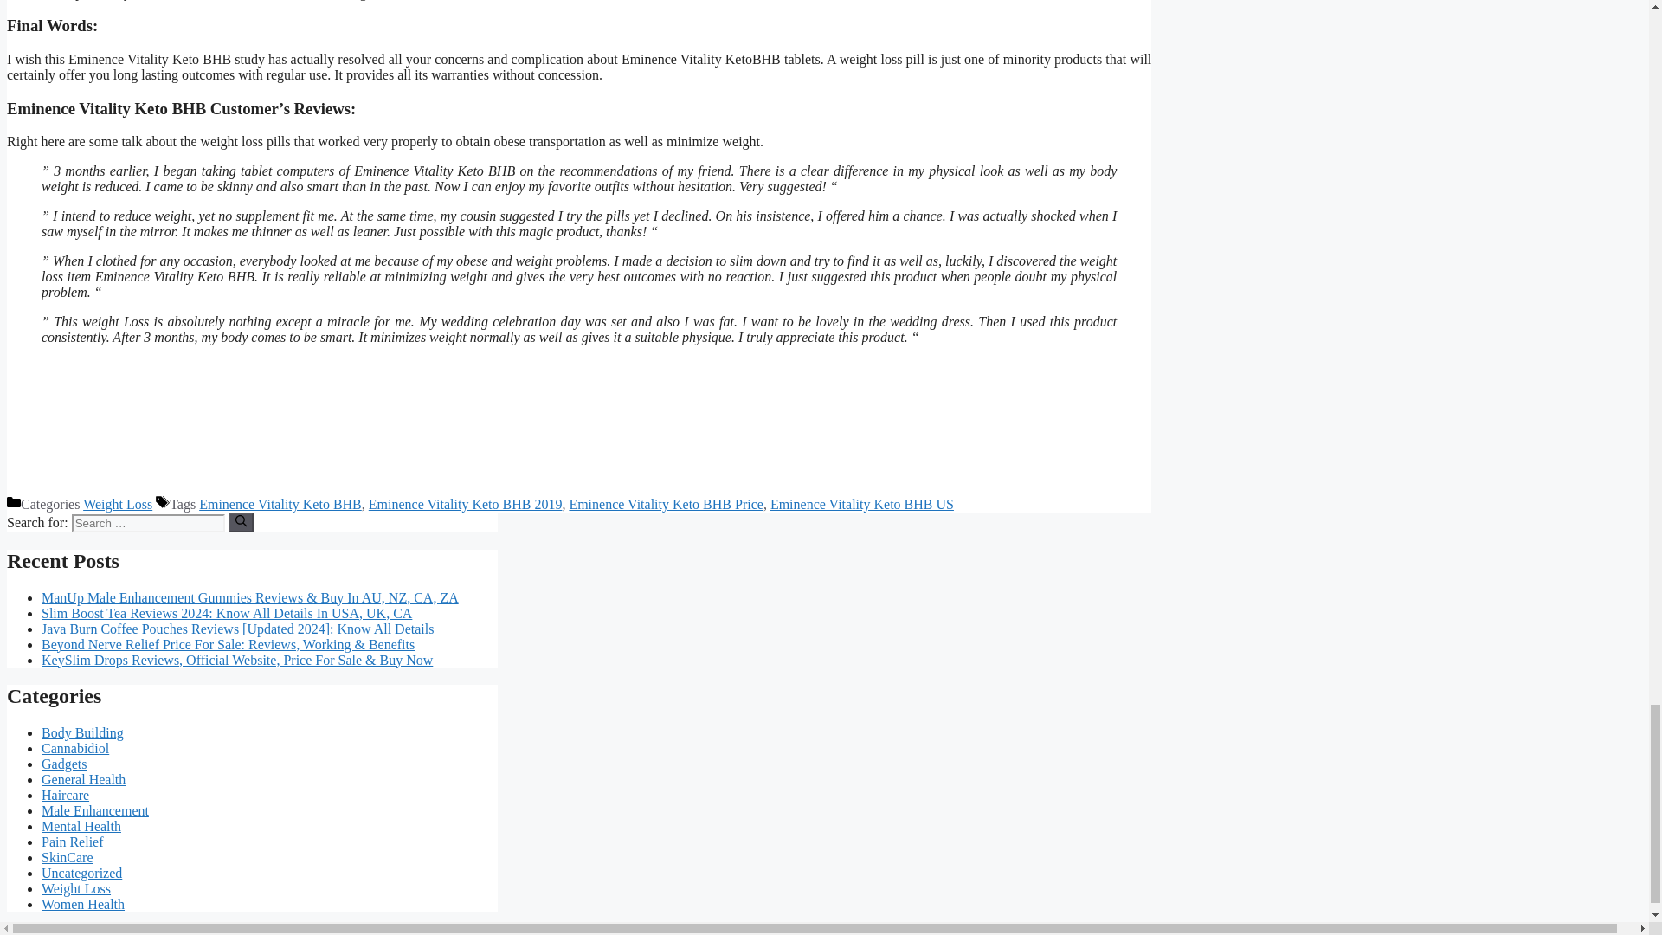 This screenshot has height=935, width=1662. What do you see at coordinates (68, 857) in the screenshot?
I see `SkinCare` at bounding box center [68, 857].